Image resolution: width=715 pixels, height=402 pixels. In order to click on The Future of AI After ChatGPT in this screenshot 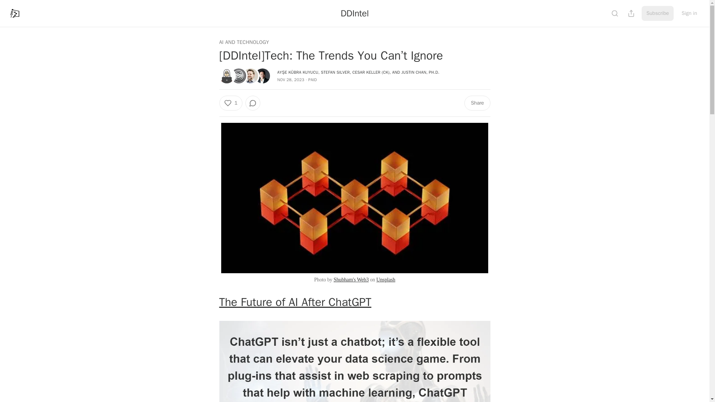, I will do `click(295, 301)`.